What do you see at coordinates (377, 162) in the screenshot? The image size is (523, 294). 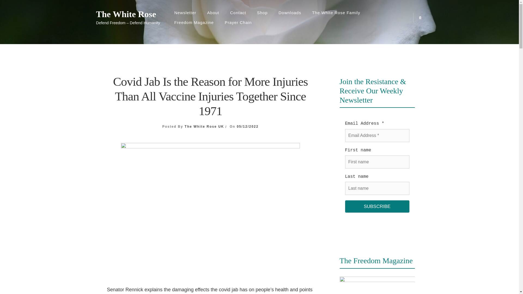 I see `First name` at bounding box center [377, 162].